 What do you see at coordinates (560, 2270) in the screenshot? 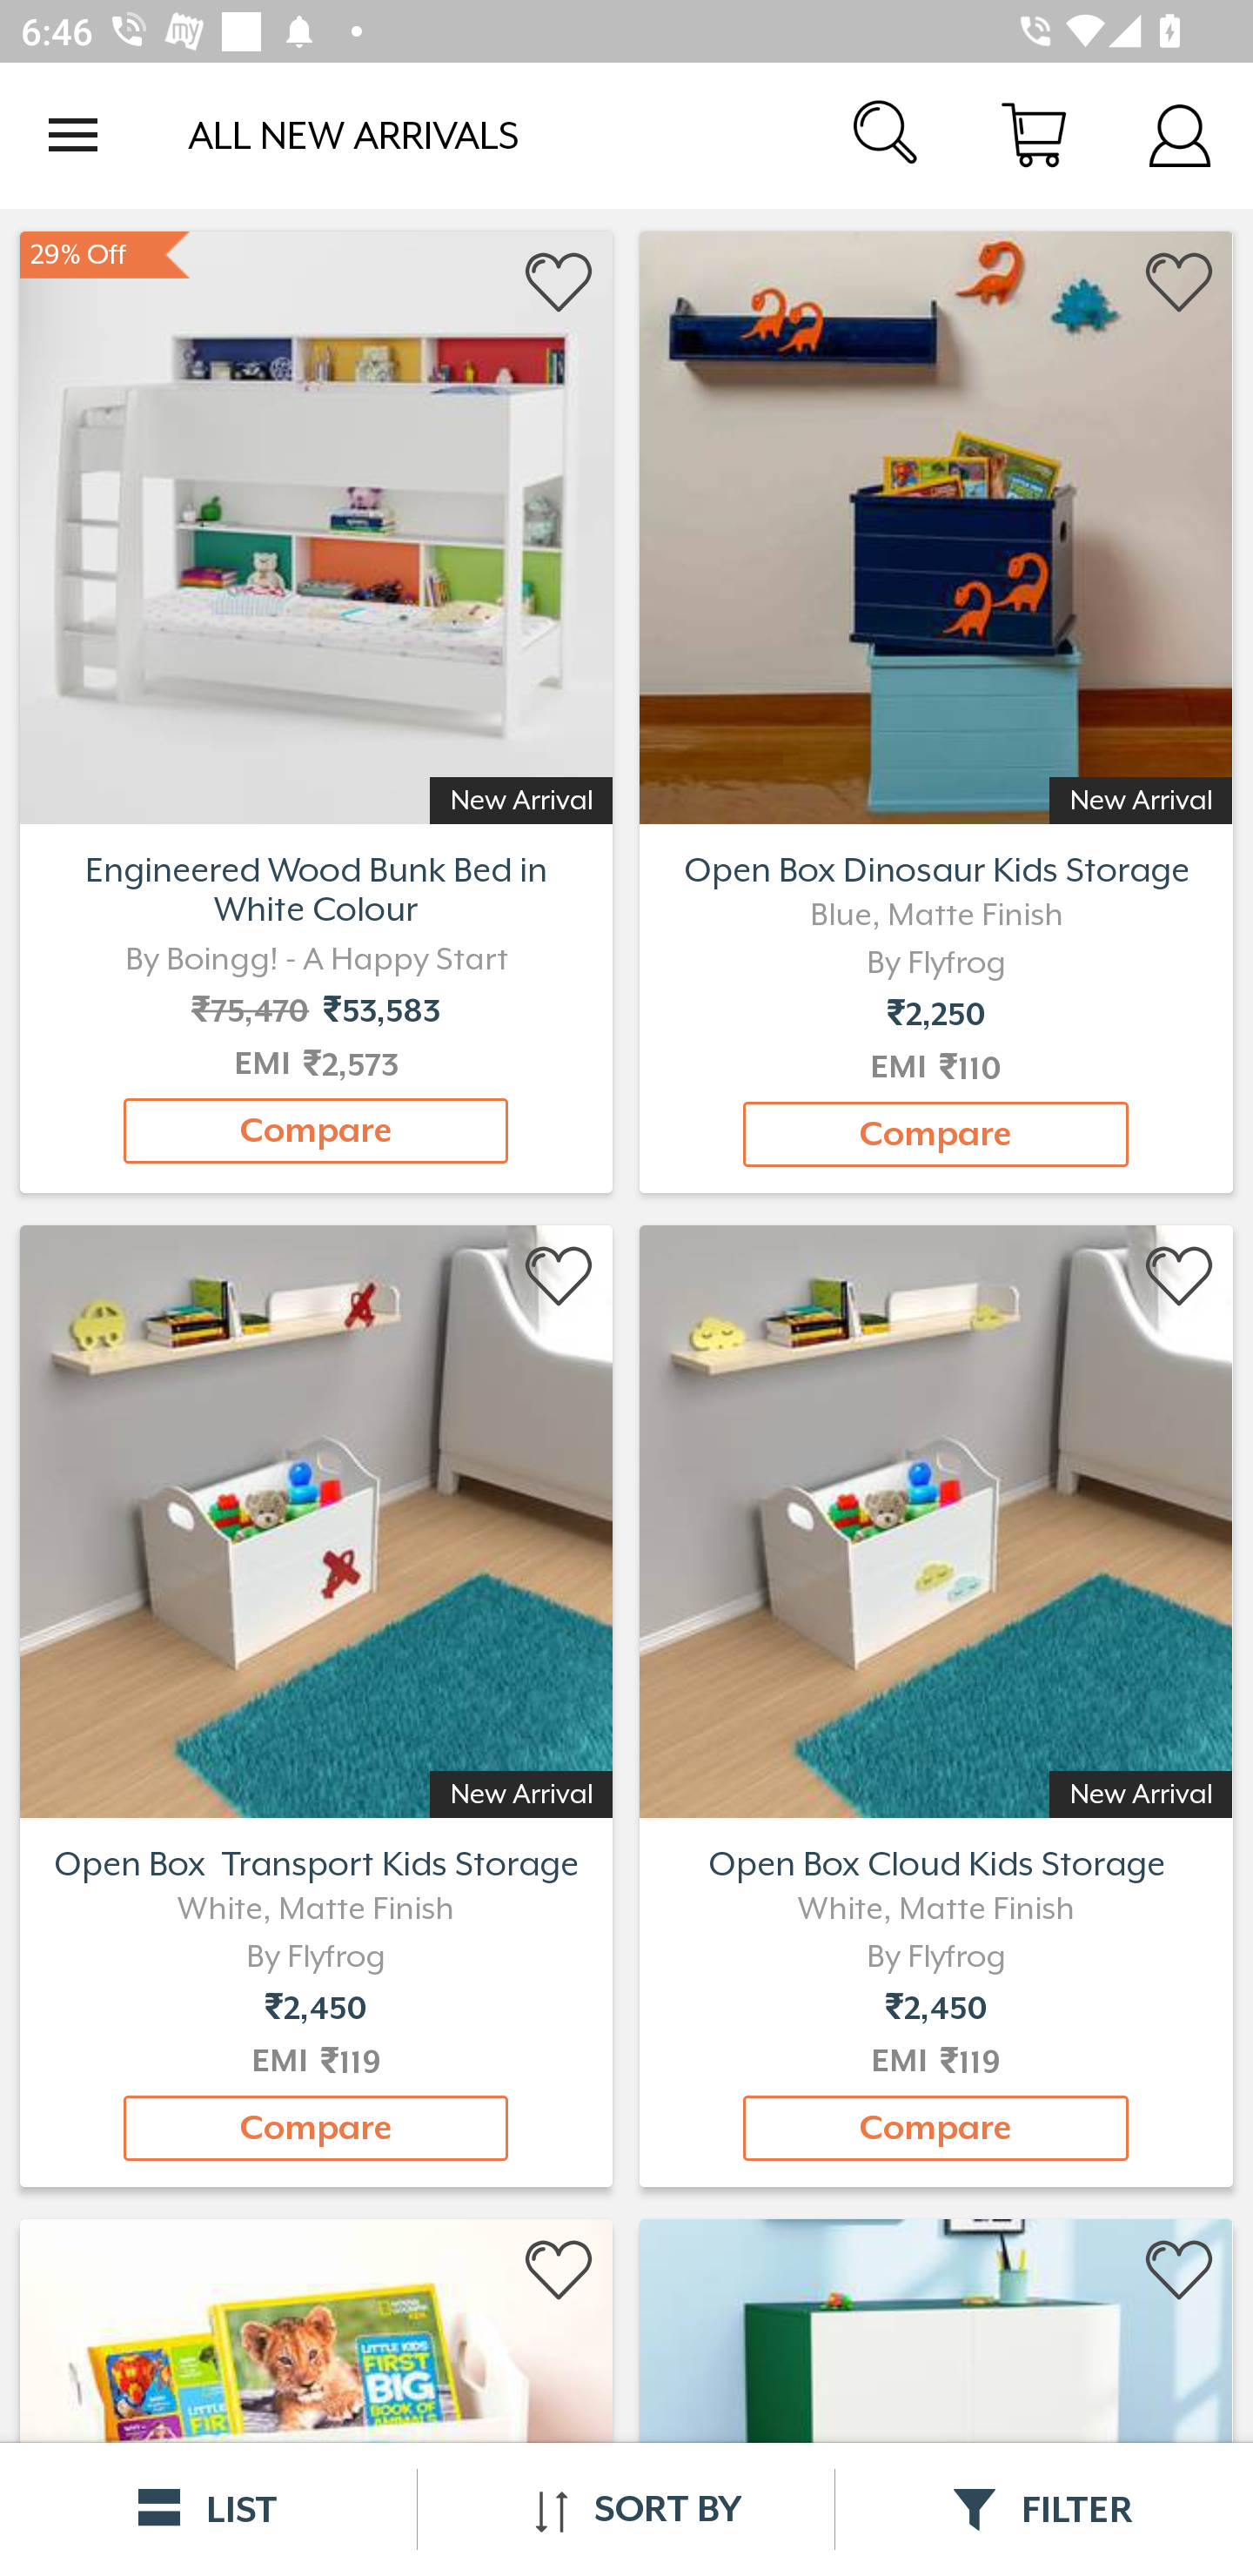
I see `` at bounding box center [560, 2270].